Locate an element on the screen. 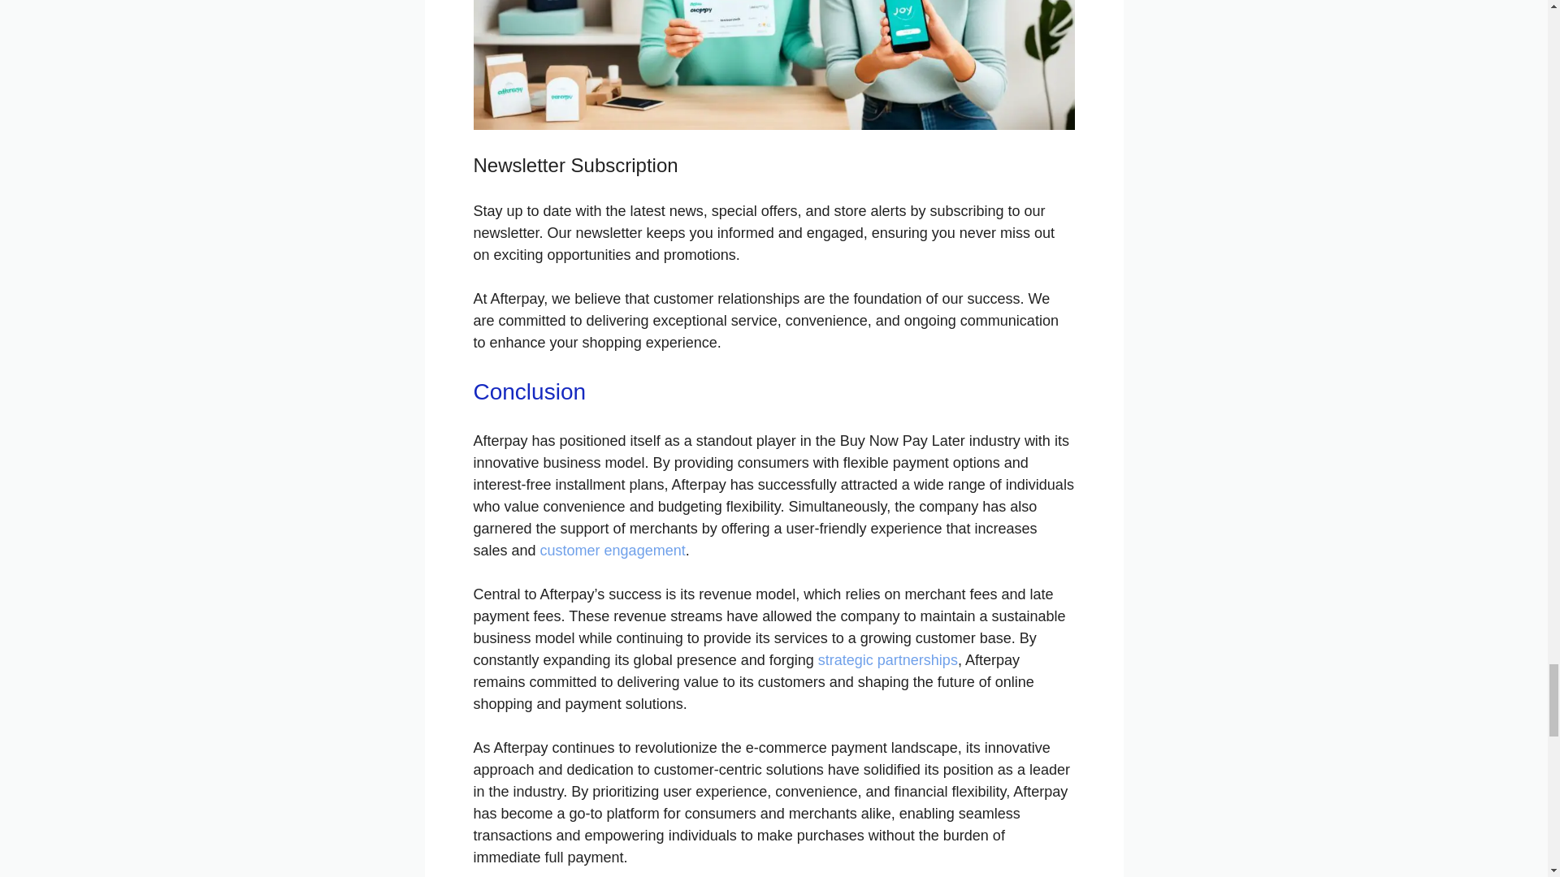 This screenshot has height=877, width=1560. Afterpay Customer Relationships is located at coordinates (773, 65).